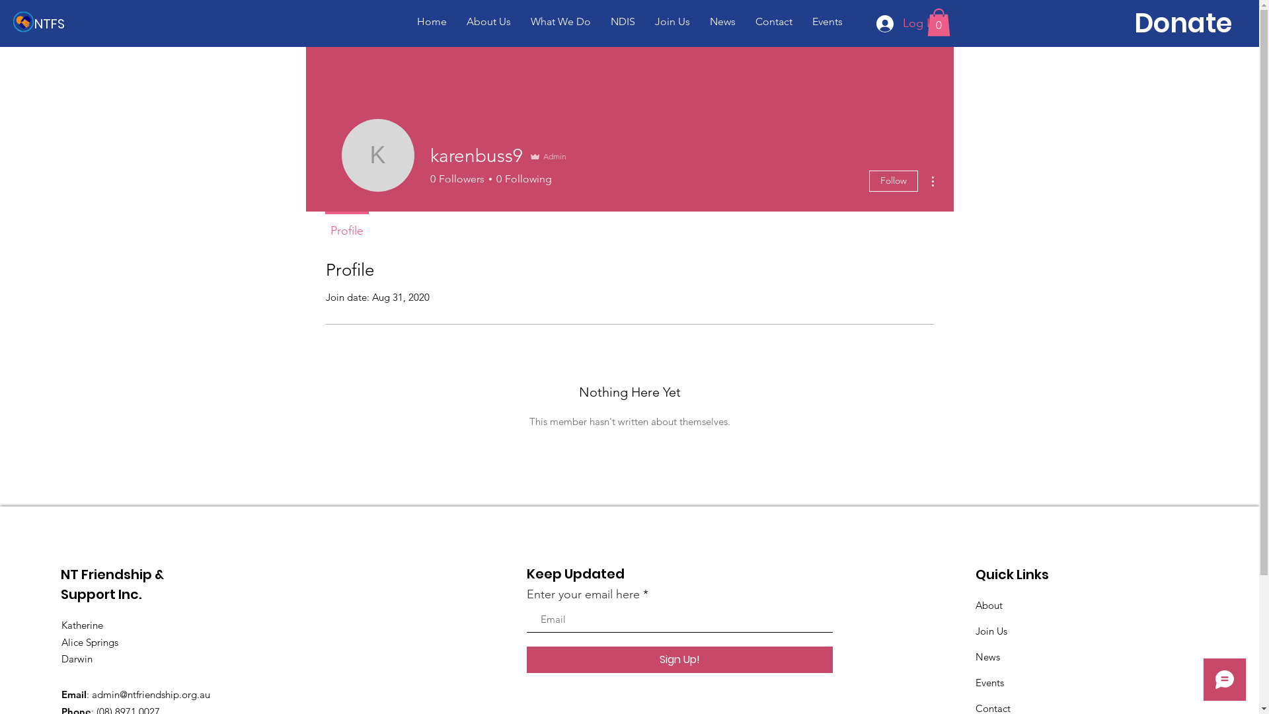 This screenshot has width=1269, height=714. What do you see at coordinates (679, 660) in the screenshot?
I see `Sign Up!` at bounding box center [679, 660].